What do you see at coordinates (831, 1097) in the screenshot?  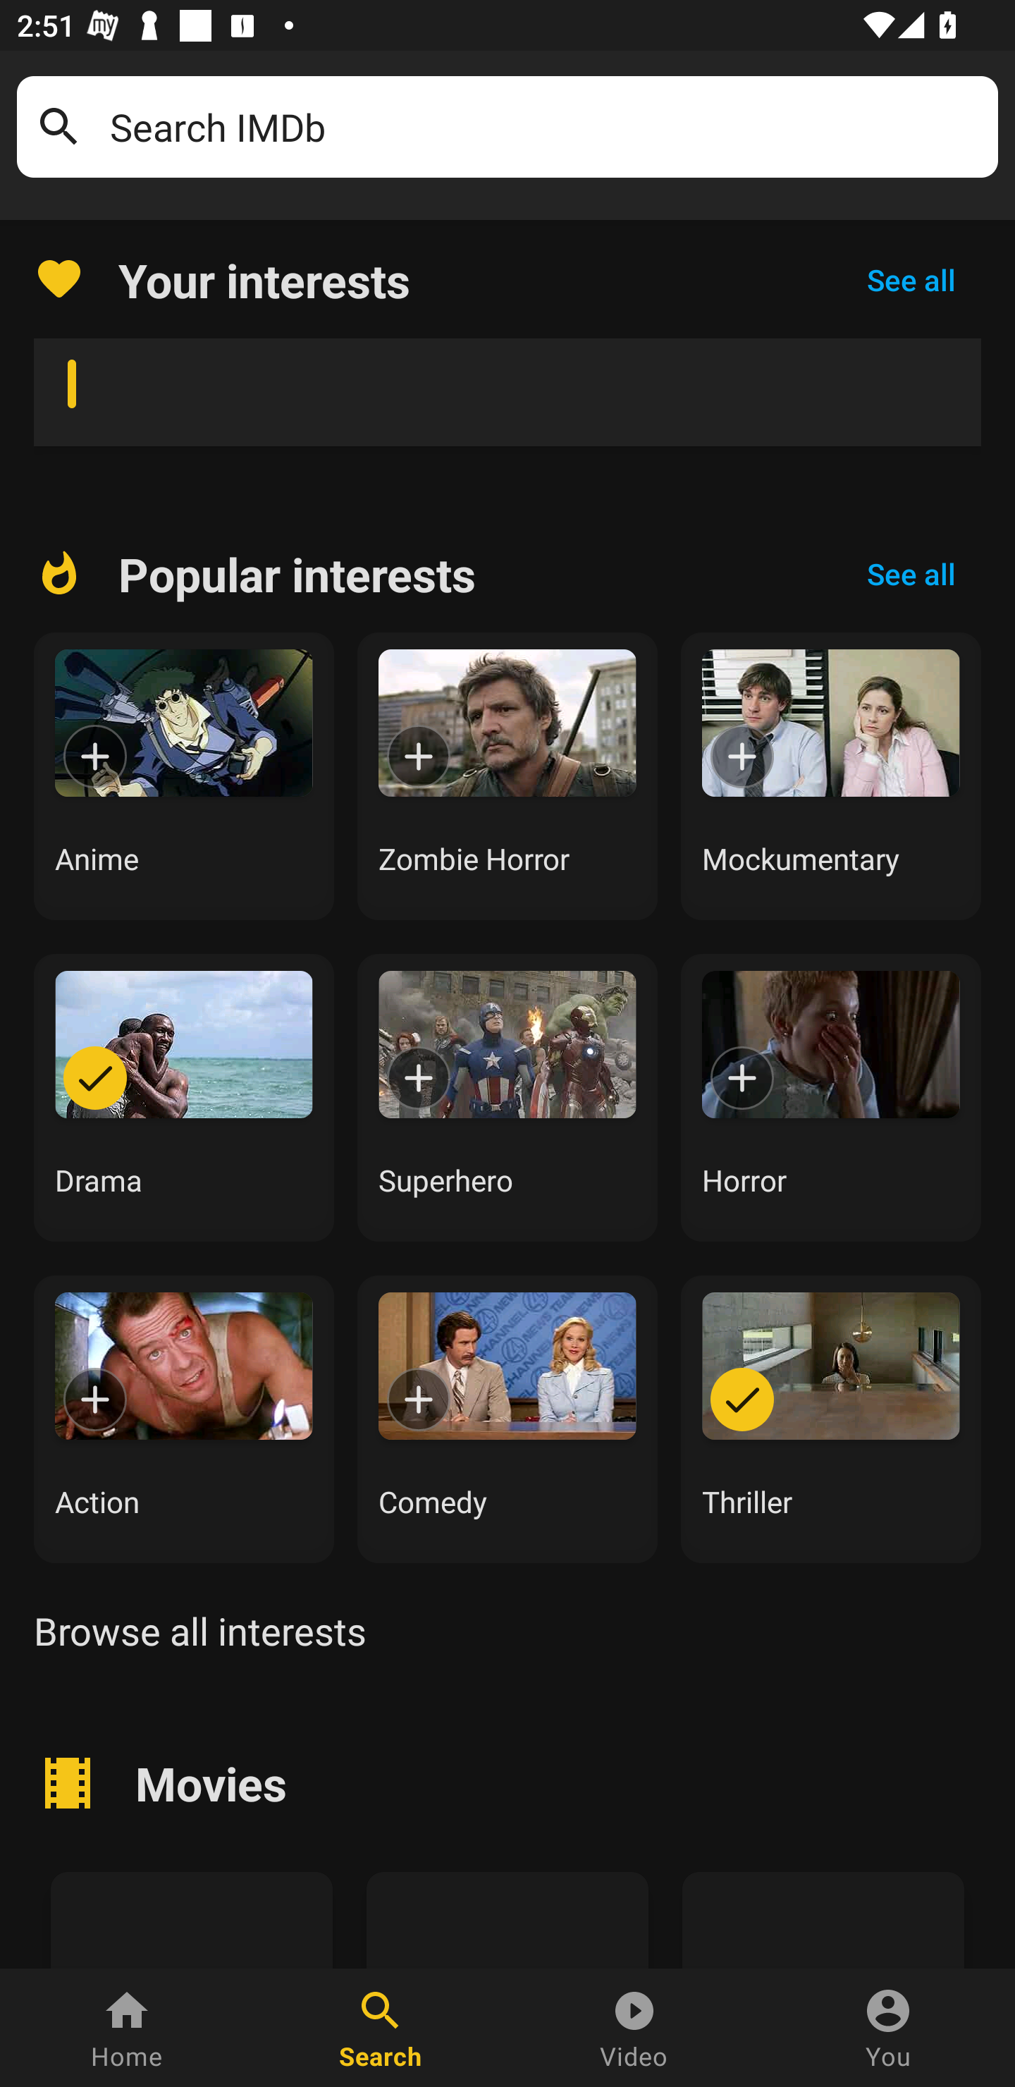 I see `Horror` at bounding box center [831, 1097].